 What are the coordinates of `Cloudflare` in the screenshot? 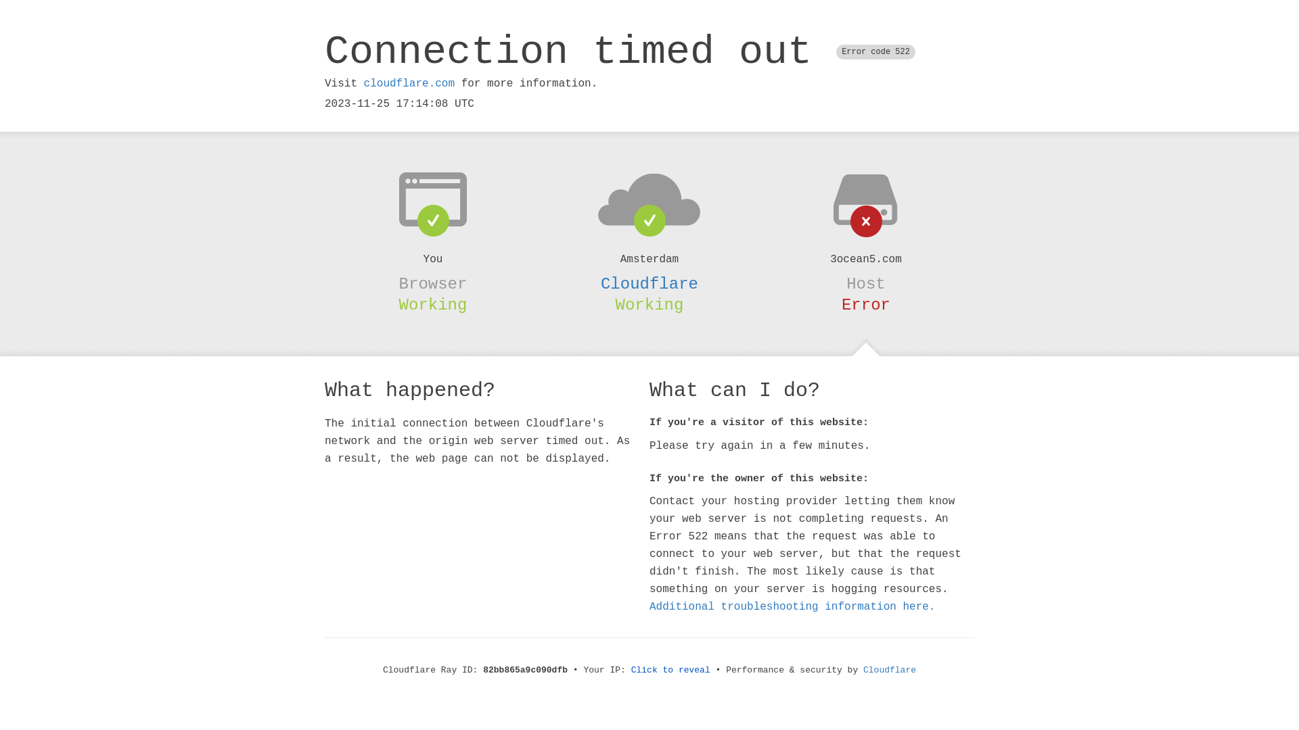 It's located at (890, 671).